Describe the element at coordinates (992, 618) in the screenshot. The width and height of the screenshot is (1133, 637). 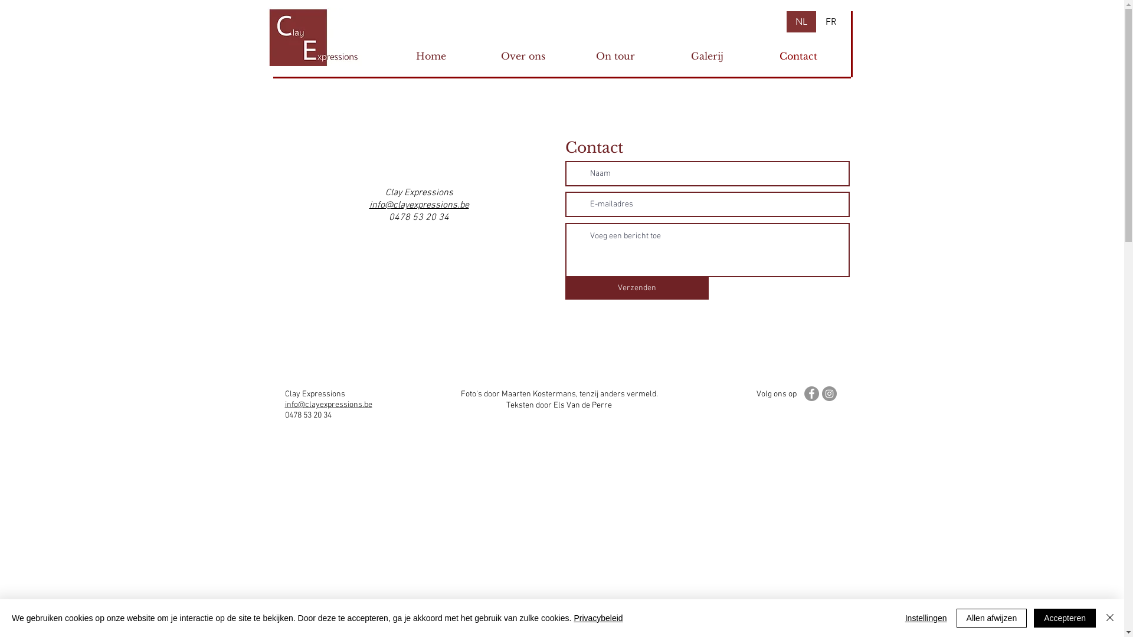
I see `Allen afwijzen` at that location.